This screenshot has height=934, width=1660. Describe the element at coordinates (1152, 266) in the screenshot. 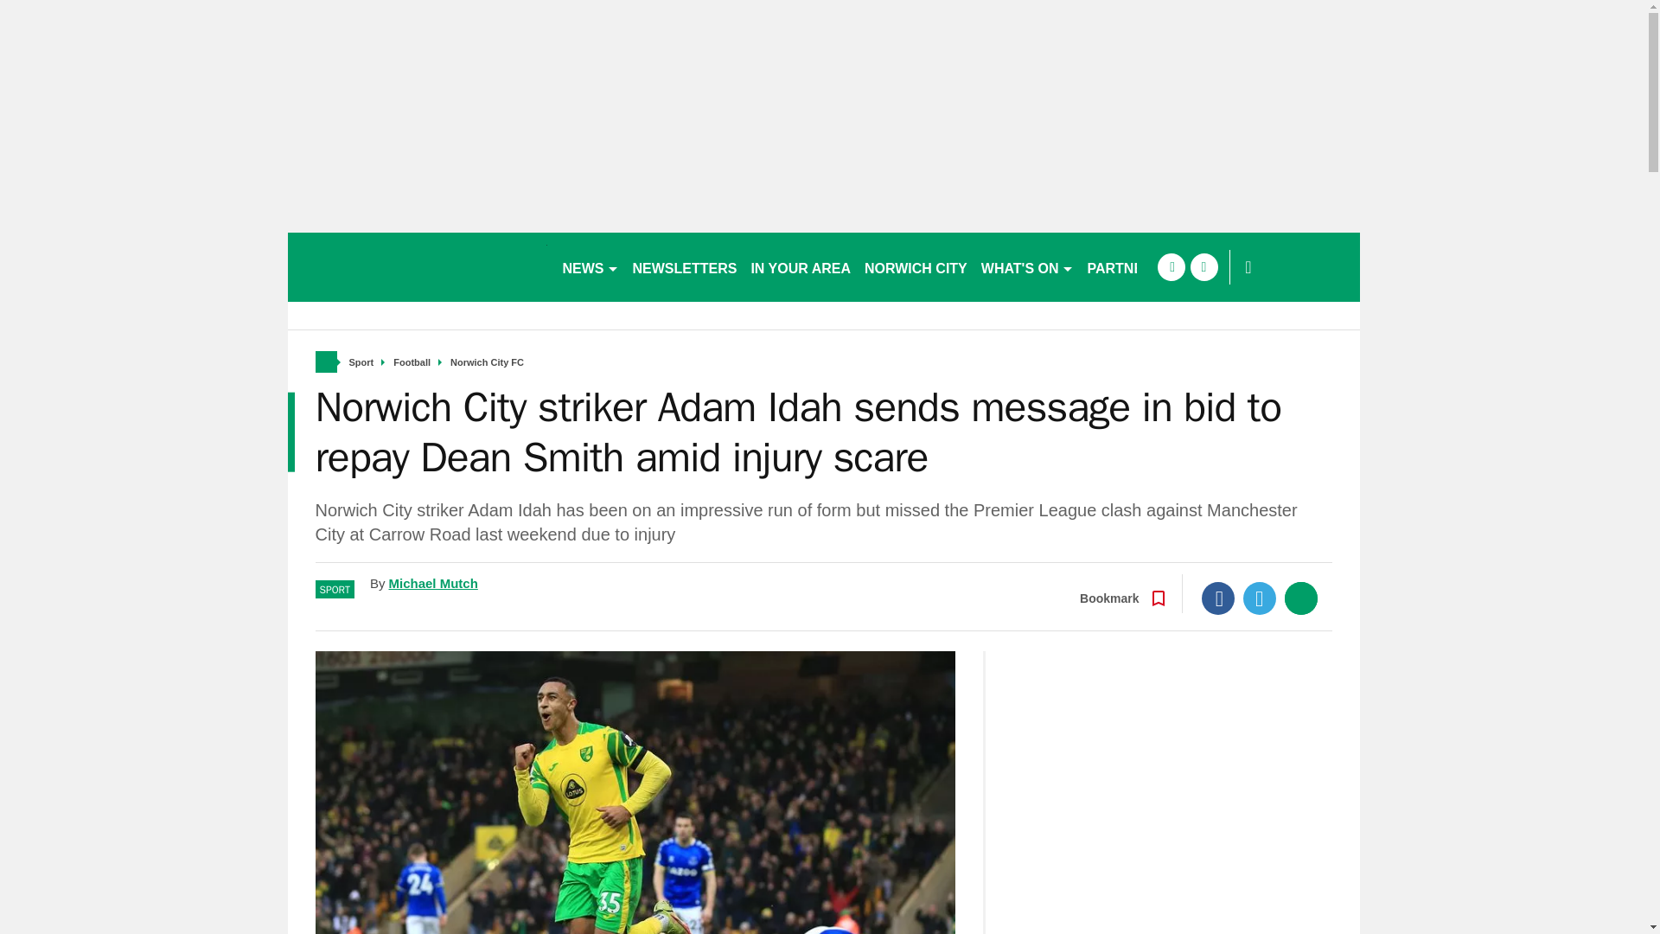

I see `PARTNER STORIES` at that location.